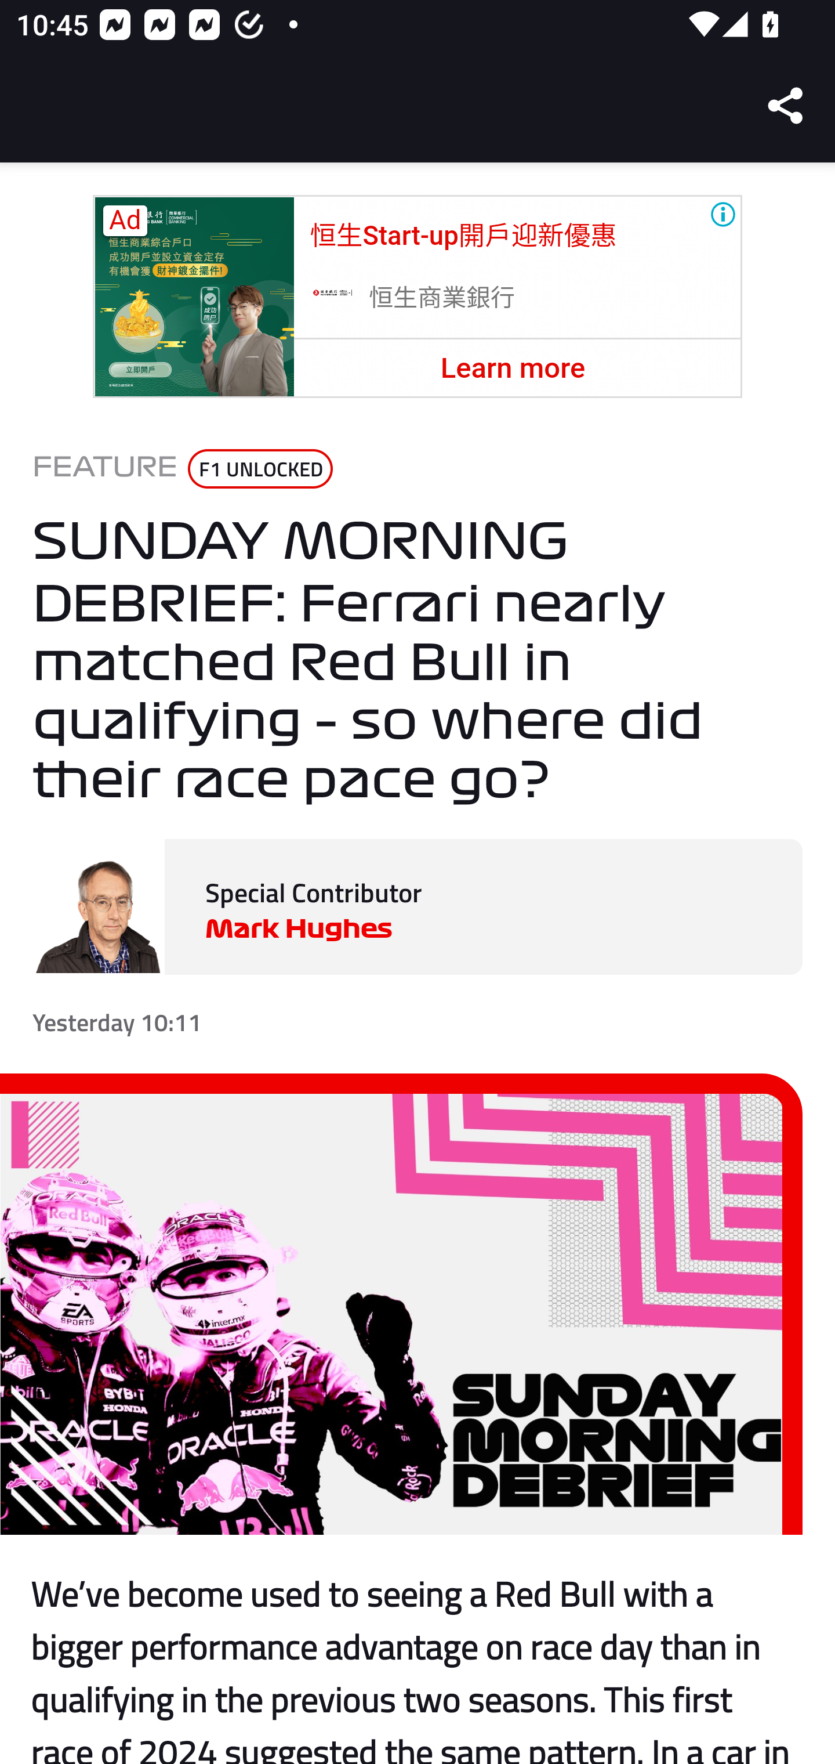 This screenshot has height=1764, width=835. I want to click on 恒生商業銀行, so click(443, 298).